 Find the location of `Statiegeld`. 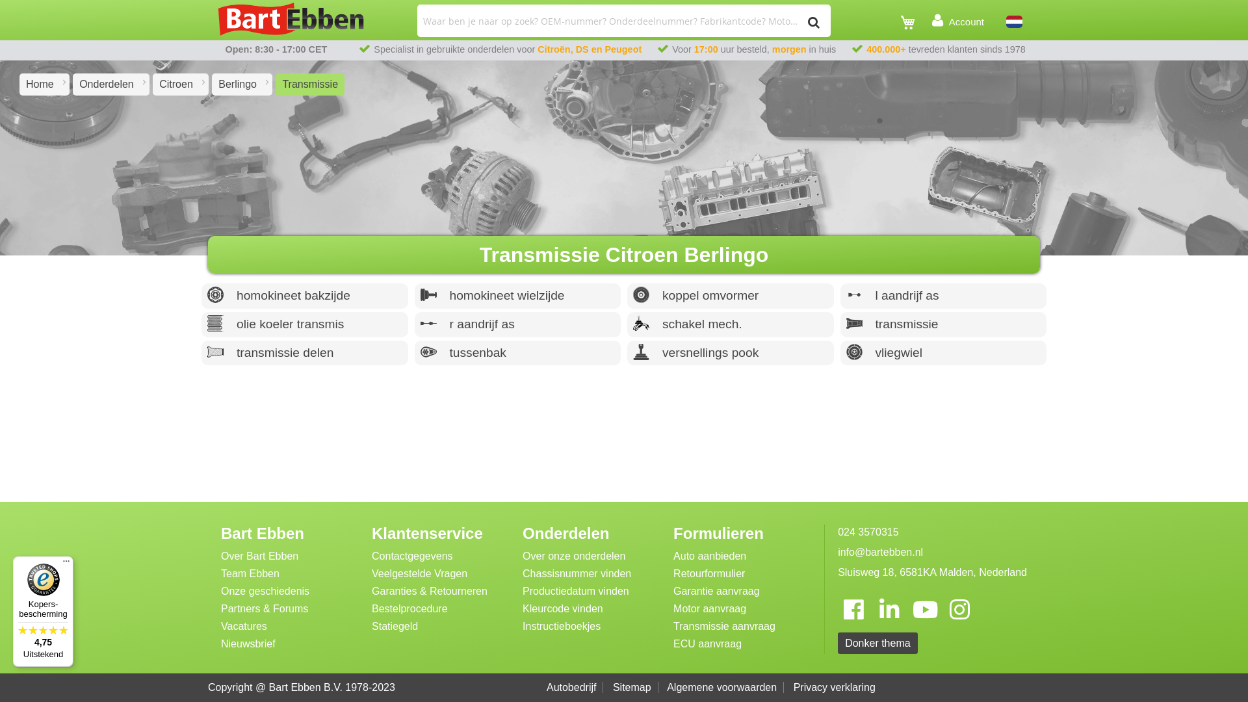

Statiegeld is located at coordinates (395, 627).